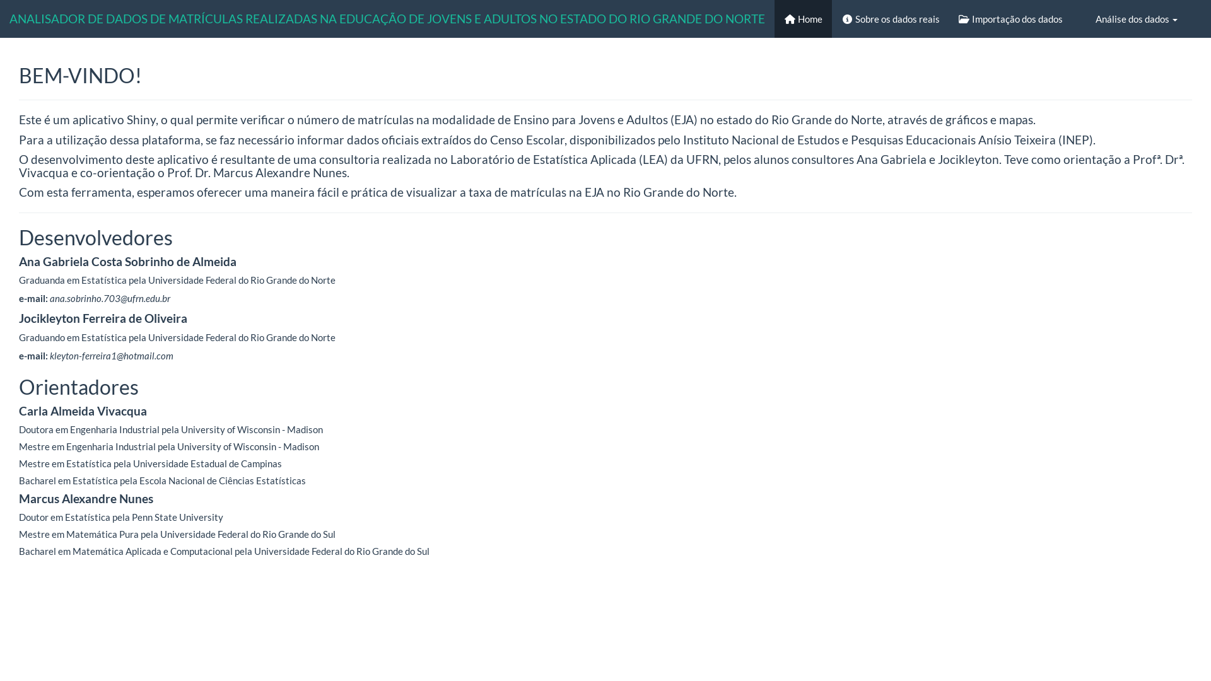  I want to click on Home, so click(804, 19).